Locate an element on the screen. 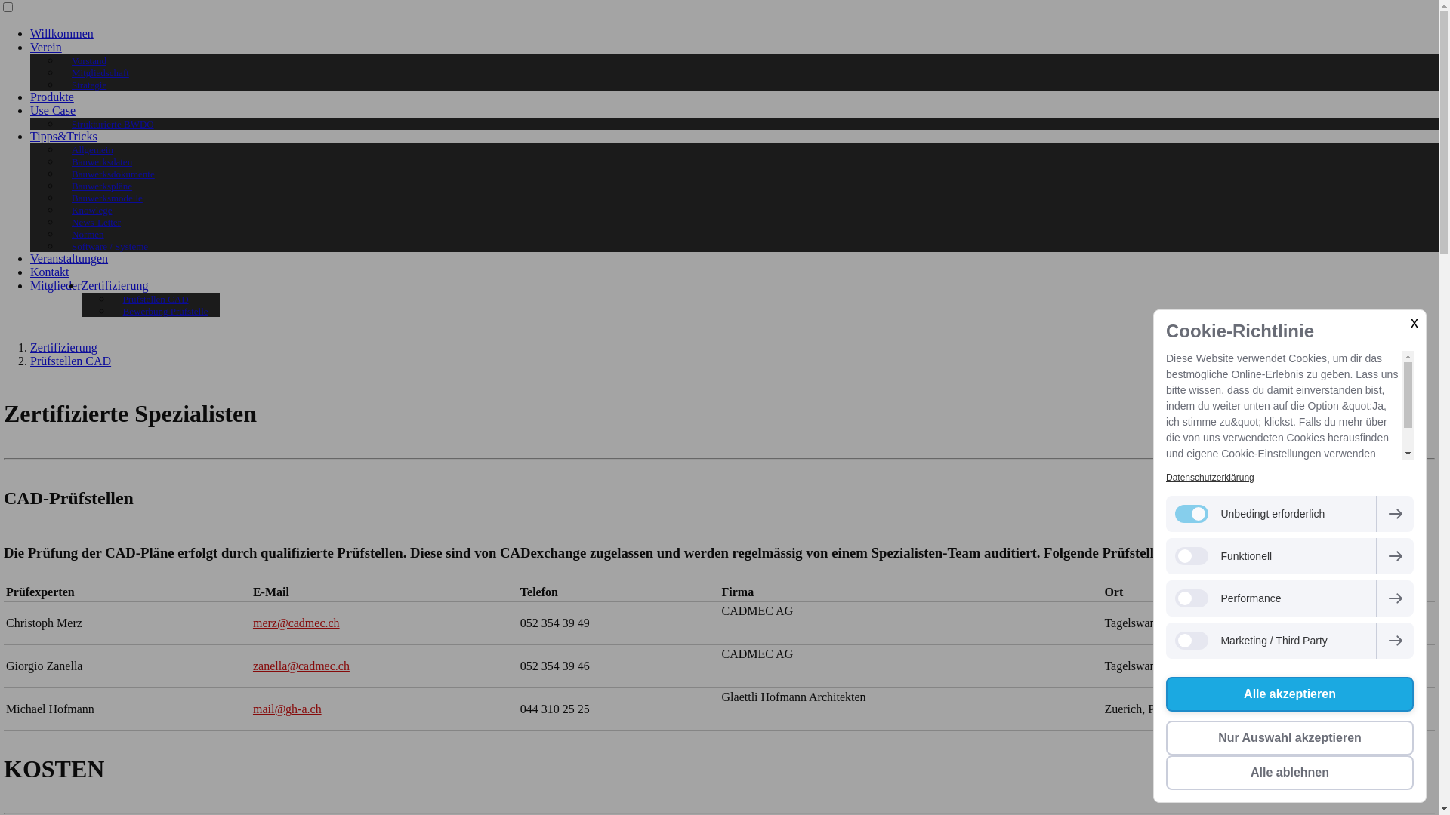 The image size is (1450, 815). Normen is located at coordinates (88, 234).